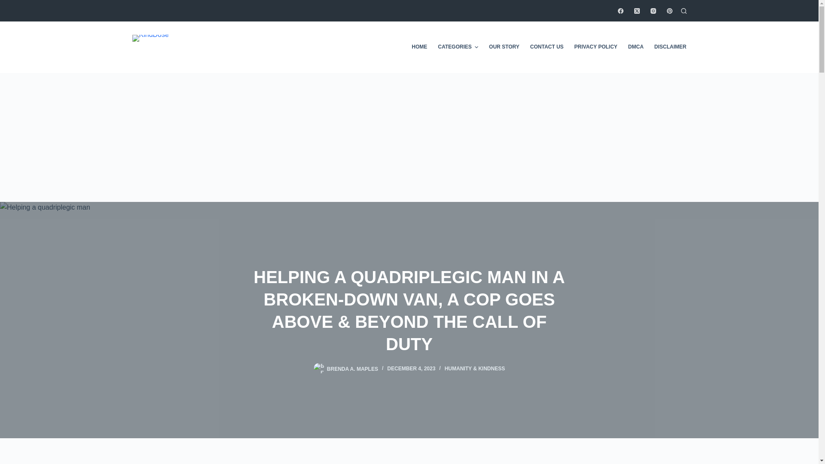 This screenshot has height=464, width=825. Describe the element at coordinates (458, 47) in the screenshot. I see `CATEGORIES` at that location.